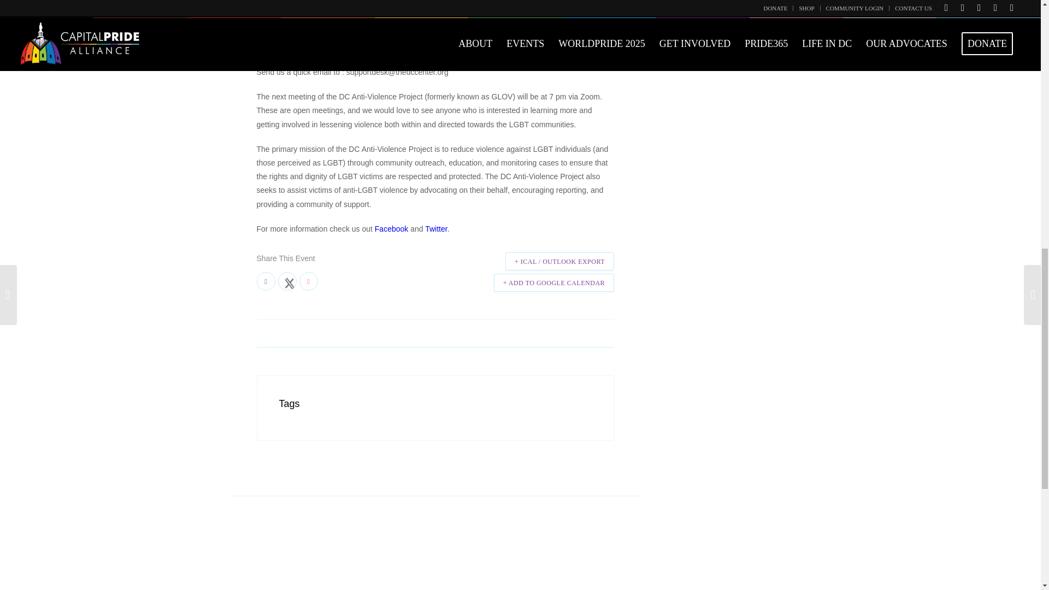 The height and width of the screenshot is (590, 1049). What do you see at coordinates (266, 281) in the screenshot?
I see `Share on Facebook` at bounding box center [266, 281].